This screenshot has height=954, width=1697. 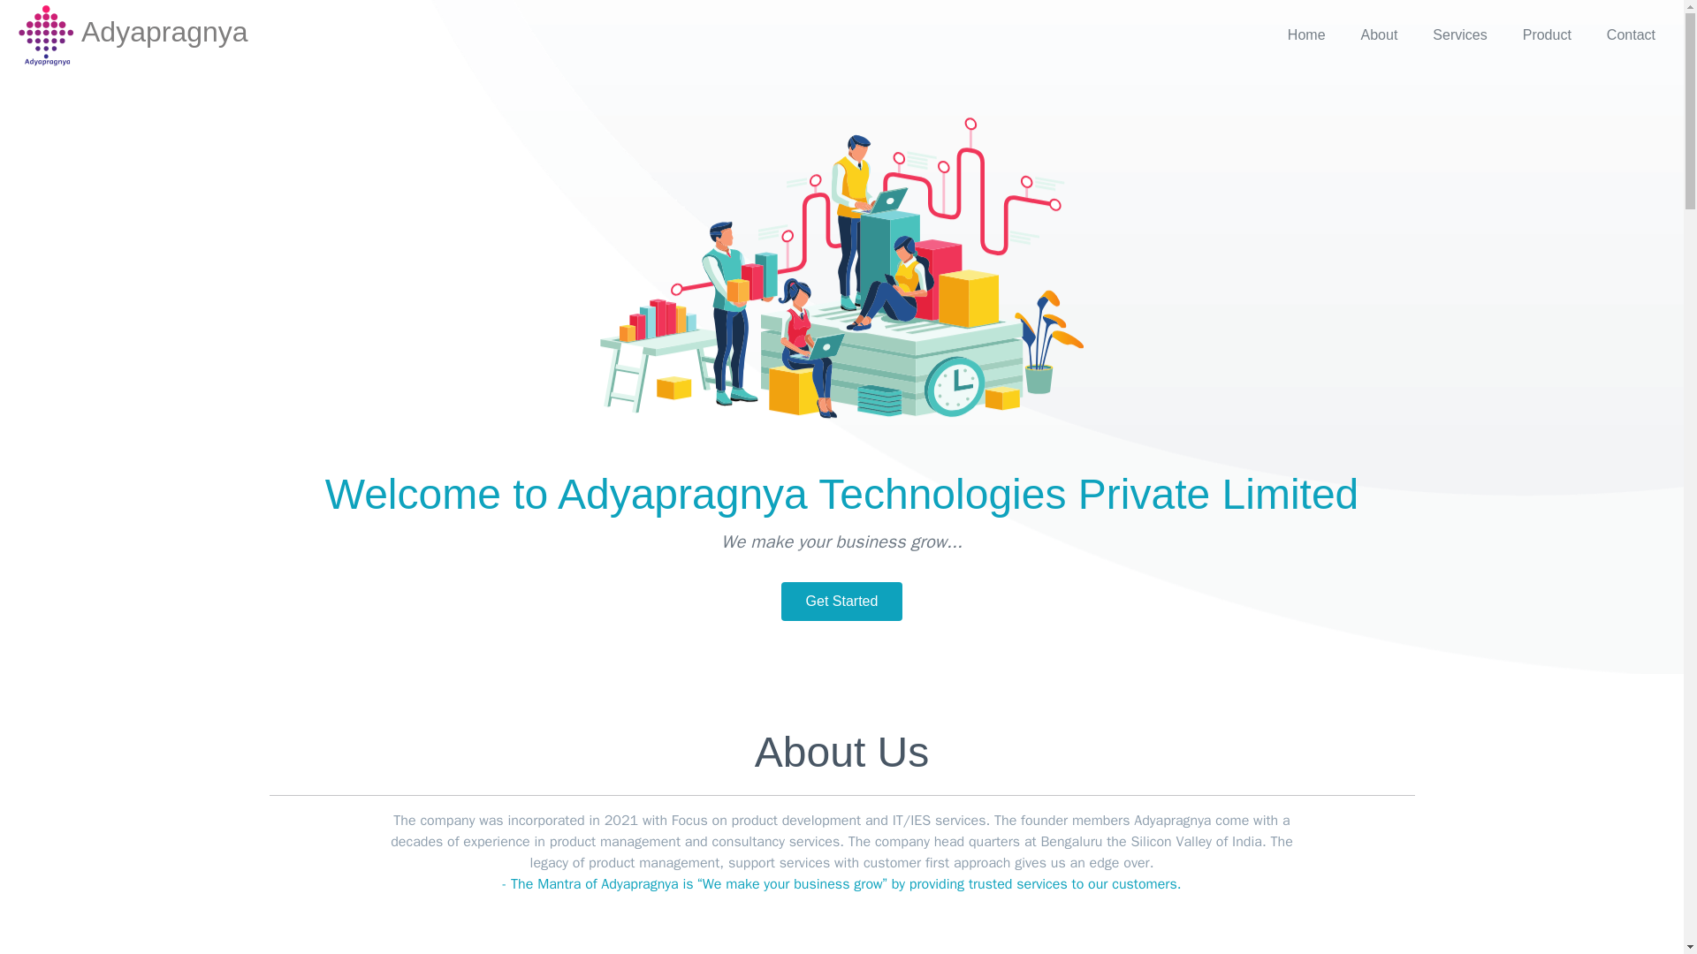 I want to click on Home, so click(x=1306, y=35).